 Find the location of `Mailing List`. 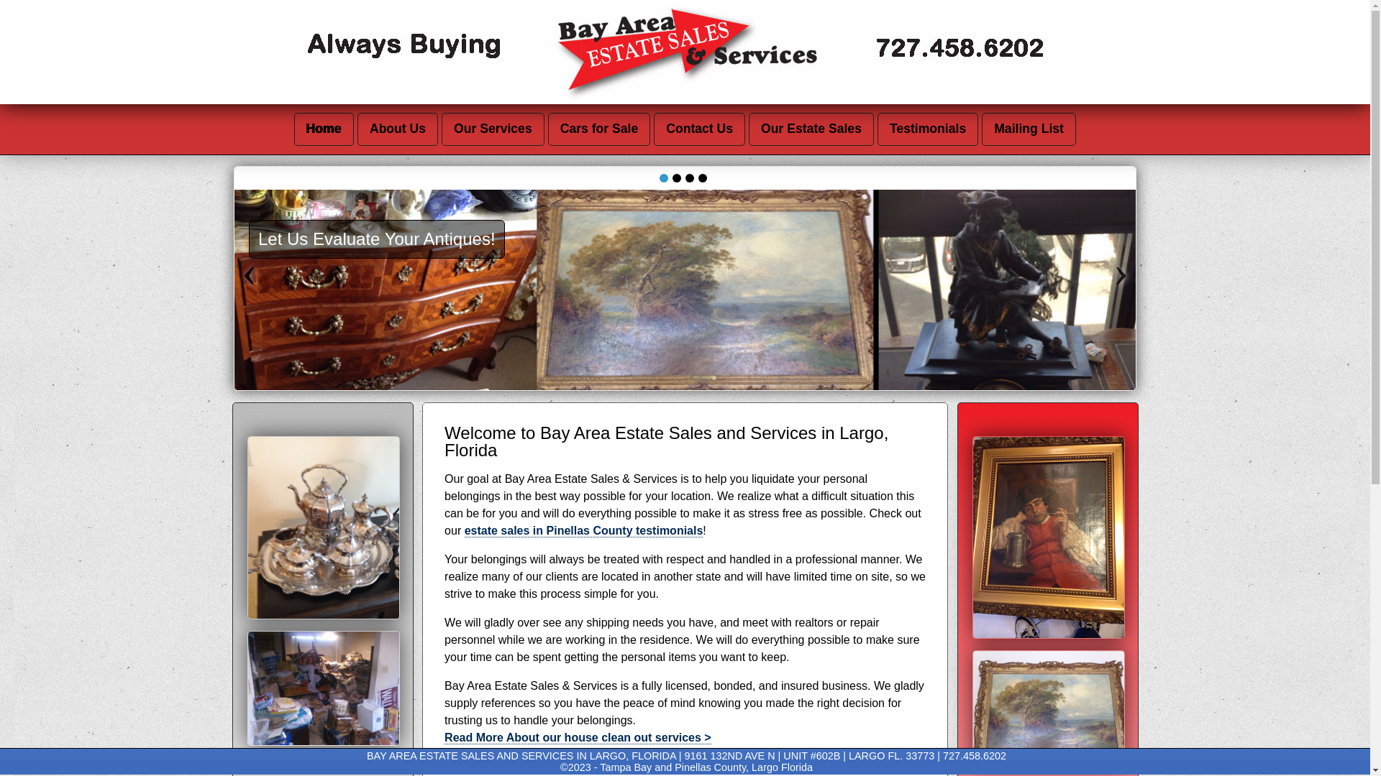

Mailing List is located at coordinates (1029, 129).